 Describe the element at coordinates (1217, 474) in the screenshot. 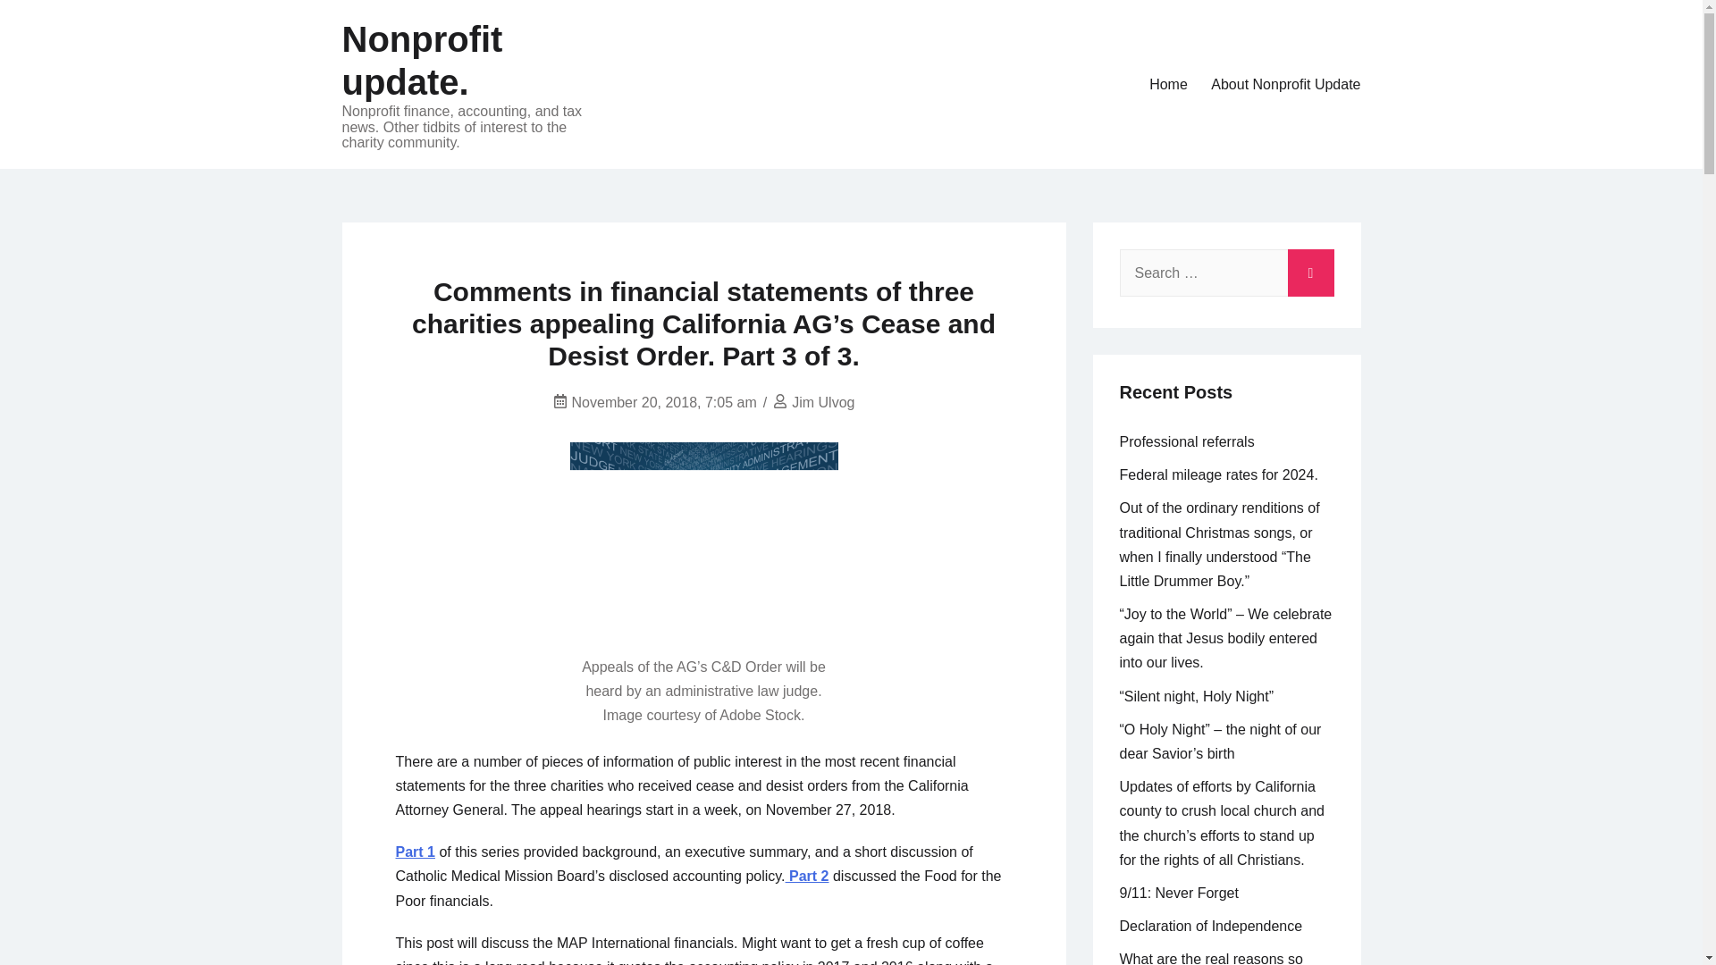

I see `Federal mileage rates for 2024.` at that location.